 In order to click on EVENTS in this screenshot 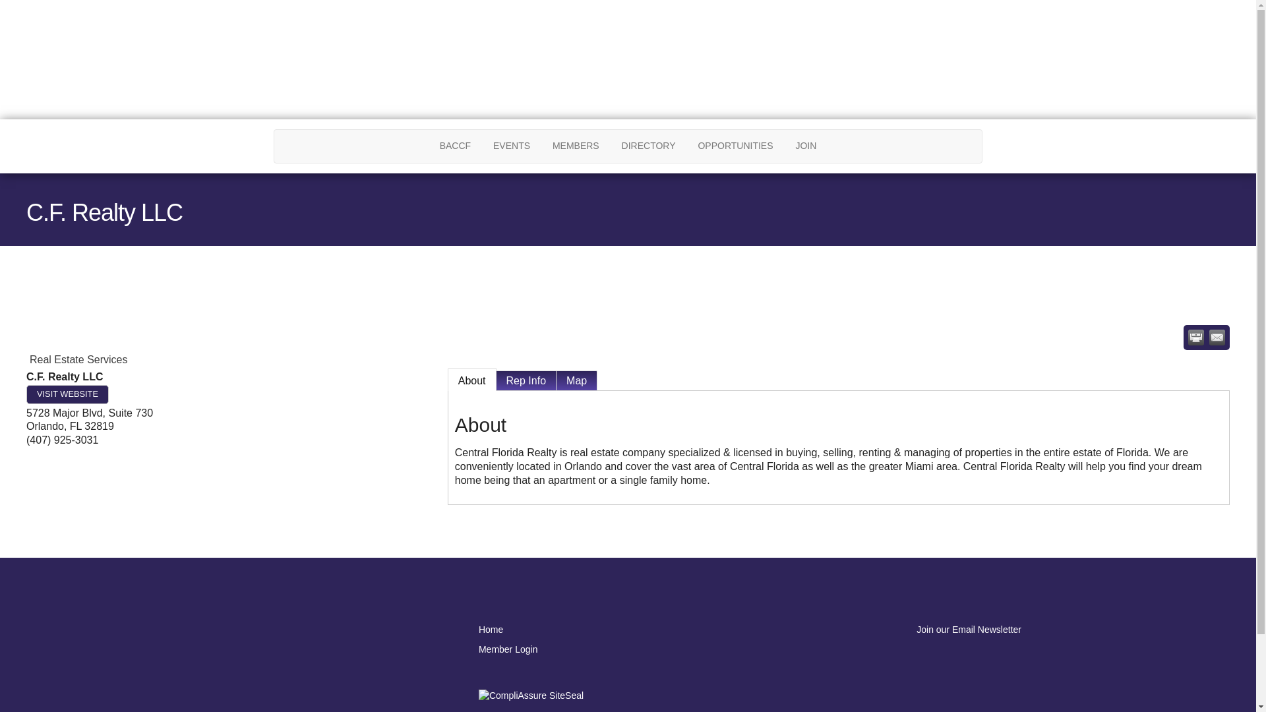, I will do `click(512, 146)`.